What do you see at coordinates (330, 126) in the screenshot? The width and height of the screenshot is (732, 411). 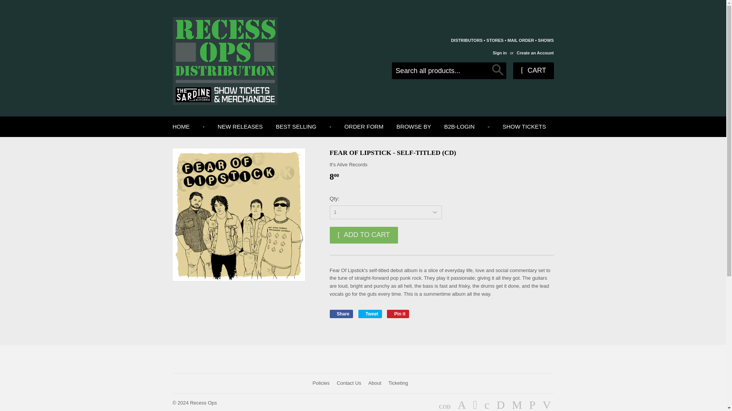 I see `-` at bounding box center [330, 126].